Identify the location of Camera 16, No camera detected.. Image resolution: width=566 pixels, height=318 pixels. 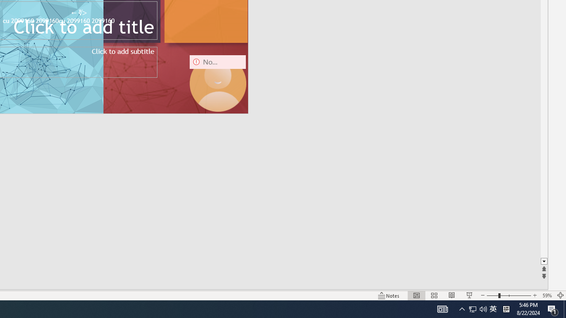
(218, 83).